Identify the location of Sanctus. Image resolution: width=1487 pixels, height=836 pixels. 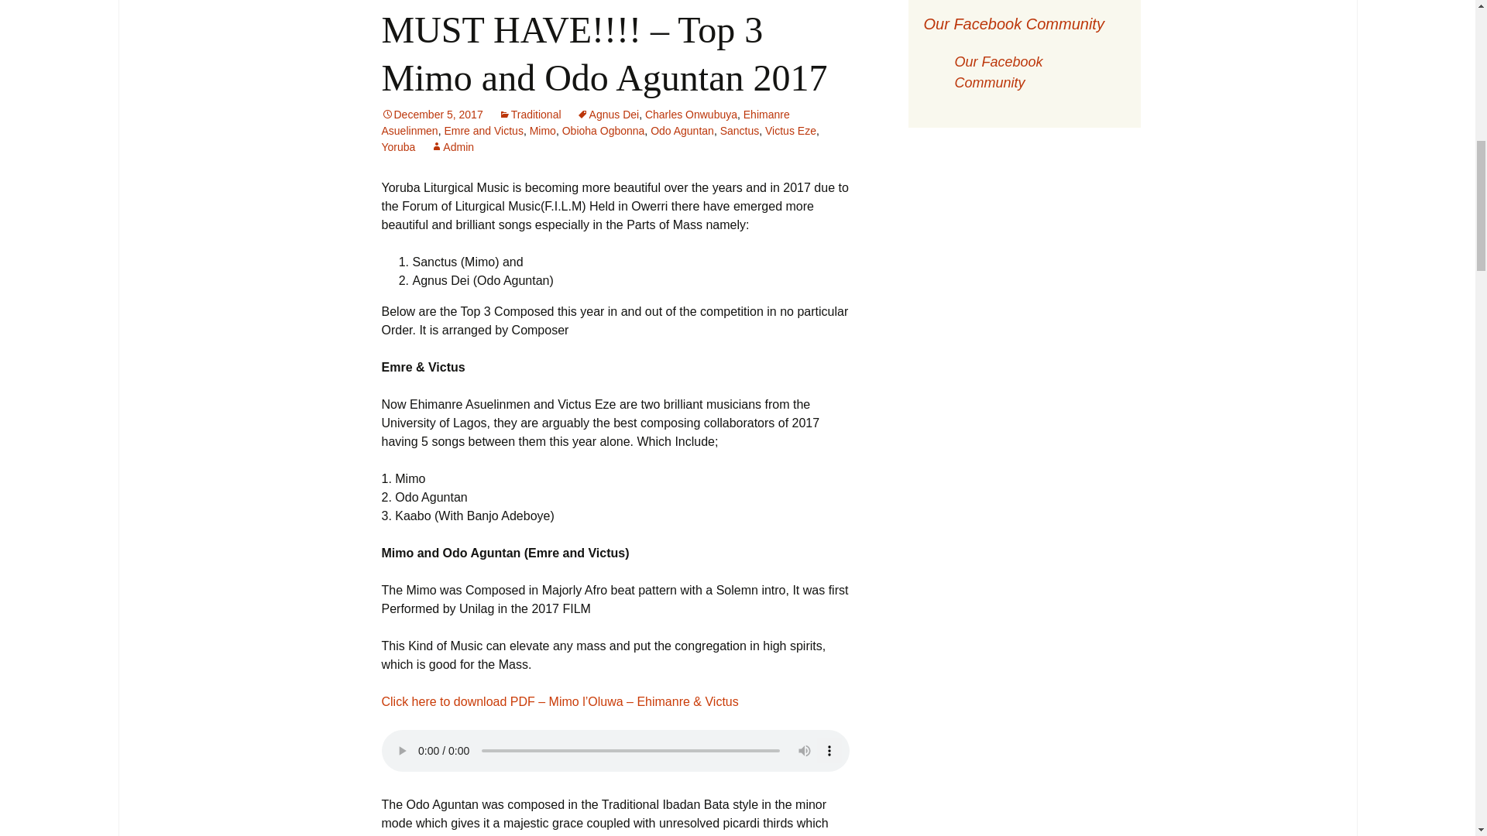
(740, 130).